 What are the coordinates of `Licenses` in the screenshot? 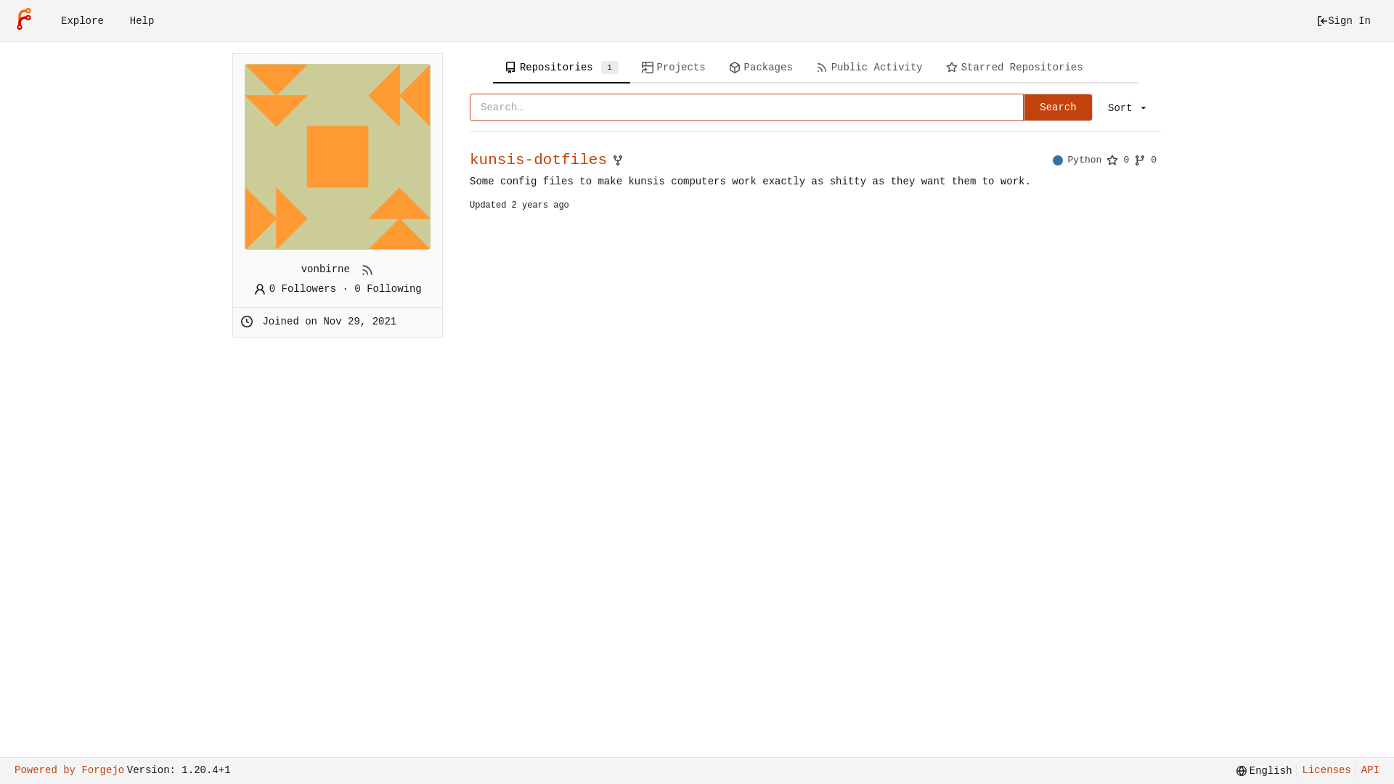 It's located at (1324, 771).